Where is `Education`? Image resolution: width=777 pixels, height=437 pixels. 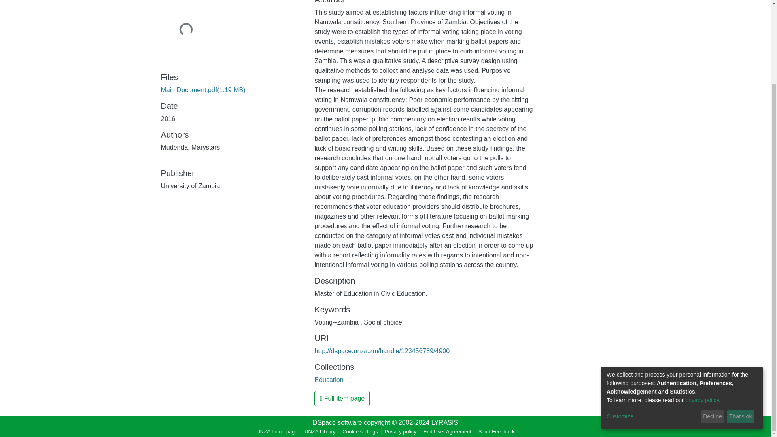
Education is located at coordinates (329, 380).